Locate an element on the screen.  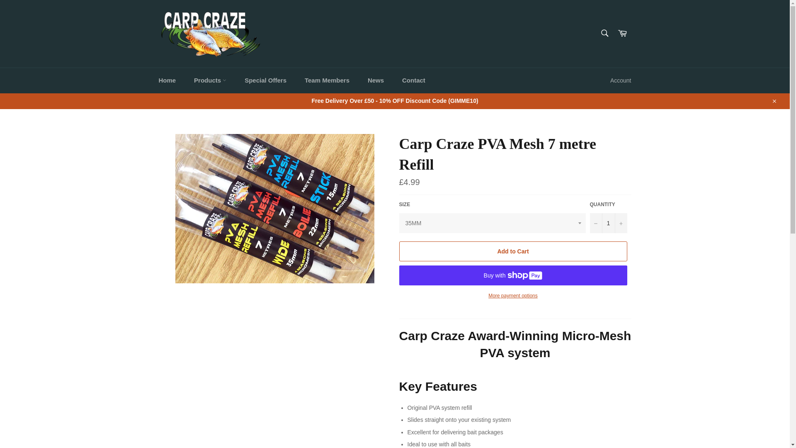
Add to Cart is located at coordinates (512, 251).